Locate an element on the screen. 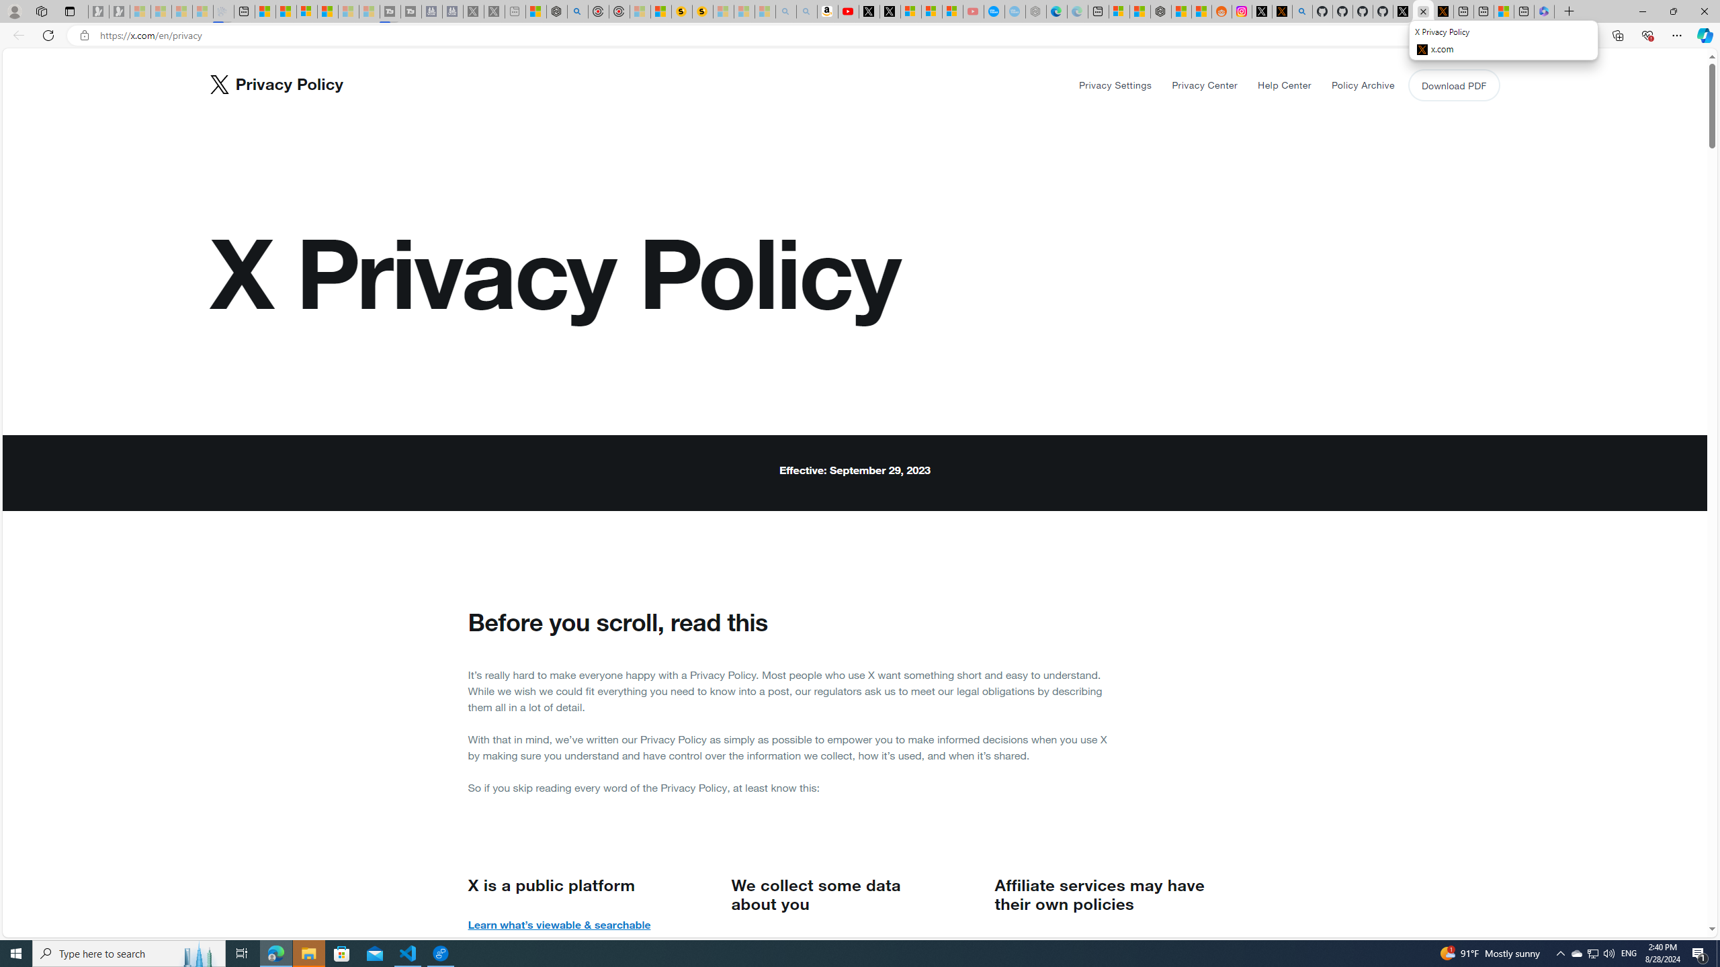  Help Center is located at coordinates (1285, 85).